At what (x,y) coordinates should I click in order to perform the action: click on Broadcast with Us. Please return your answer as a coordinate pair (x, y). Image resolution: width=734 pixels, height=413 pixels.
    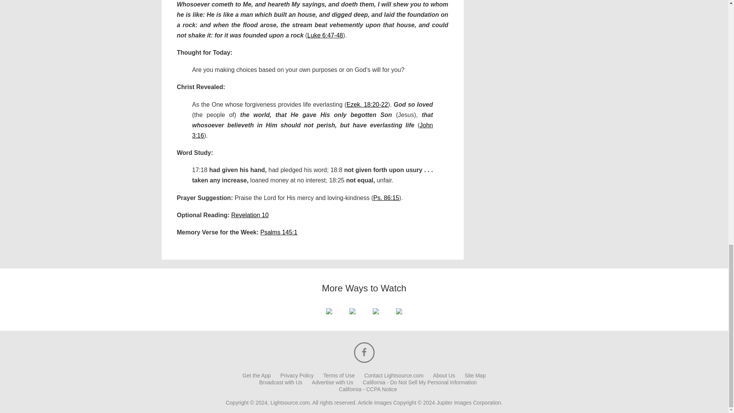
    Looking at the image, I should click on (281, 382).